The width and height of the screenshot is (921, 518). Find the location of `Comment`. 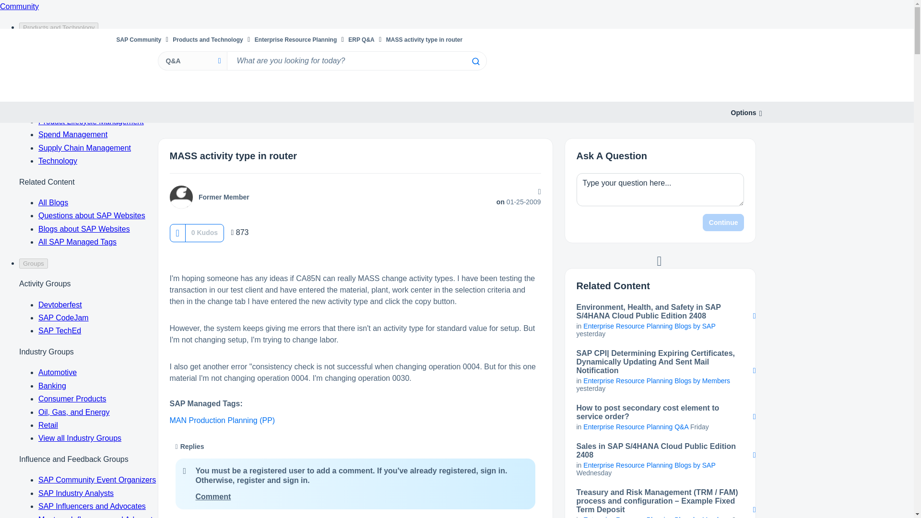

Comment is located at coordinates (213, 497).